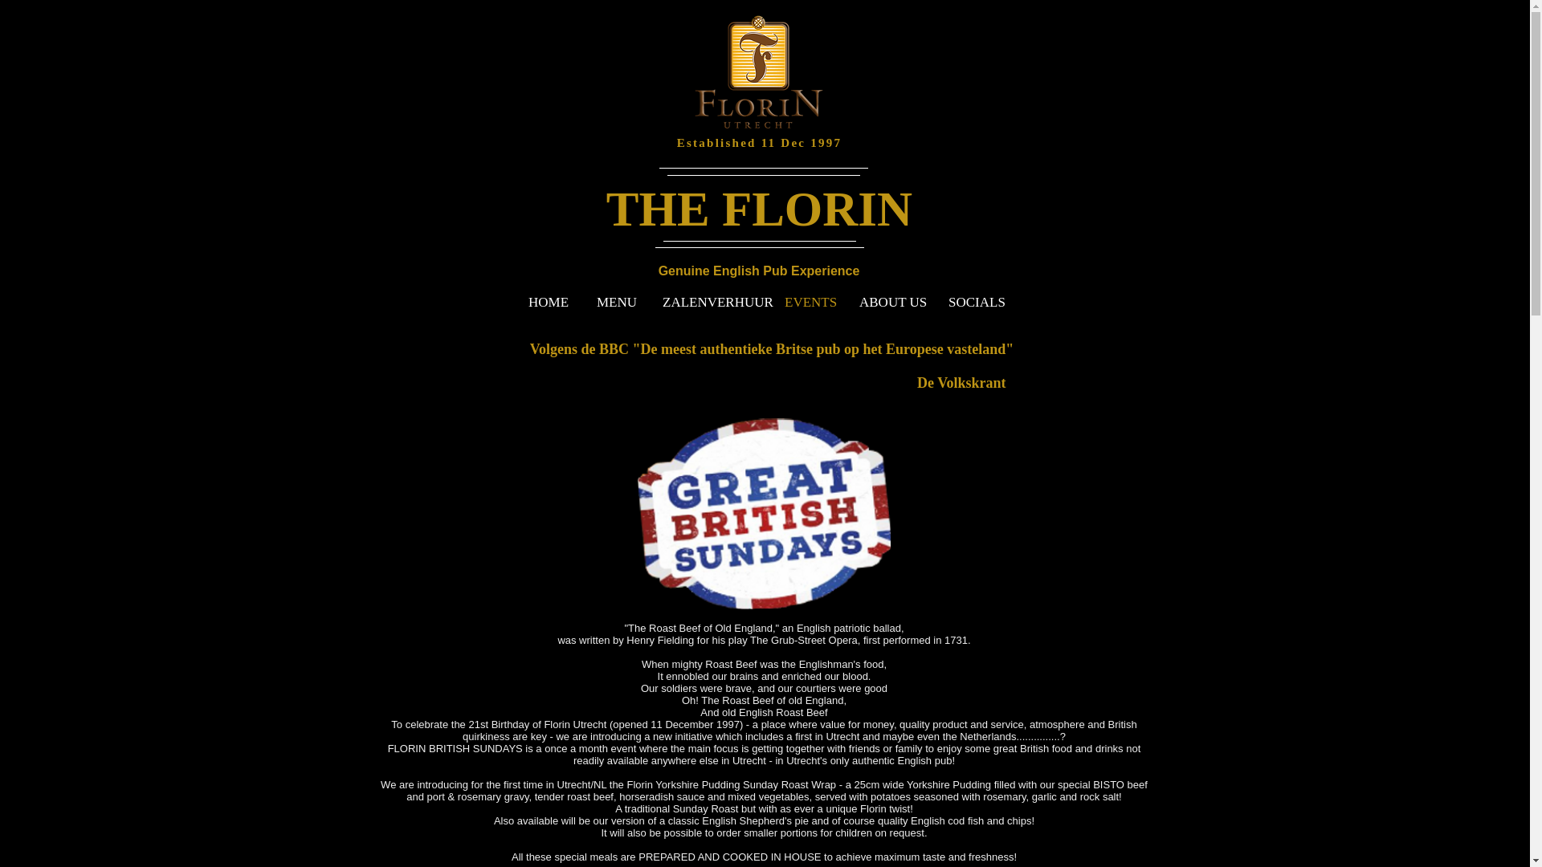 This screenshot has width=1542, height=867. I want to click on ZALENVERHUUR, so click(707, 302).